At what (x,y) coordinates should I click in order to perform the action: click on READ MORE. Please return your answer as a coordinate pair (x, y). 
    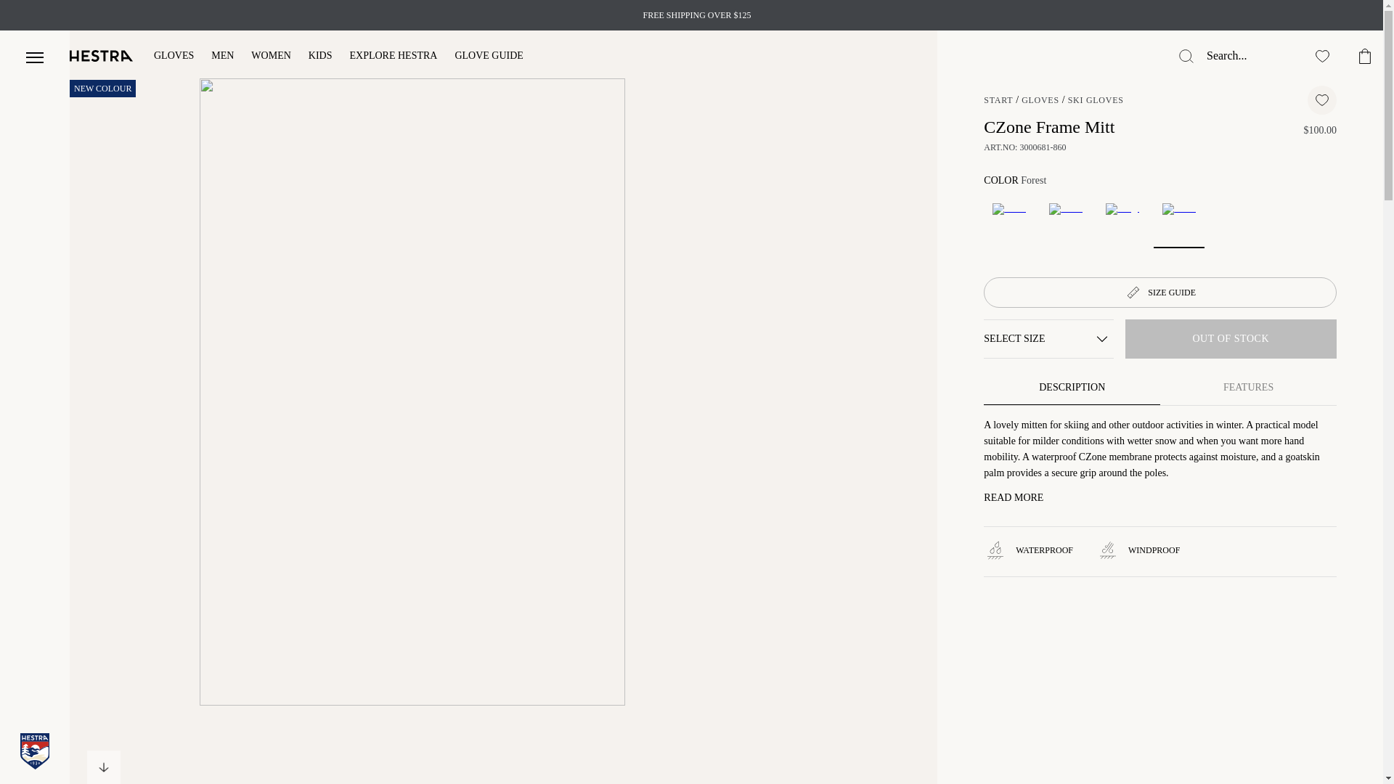
    Looking at the image, I should click on (1014, 498).